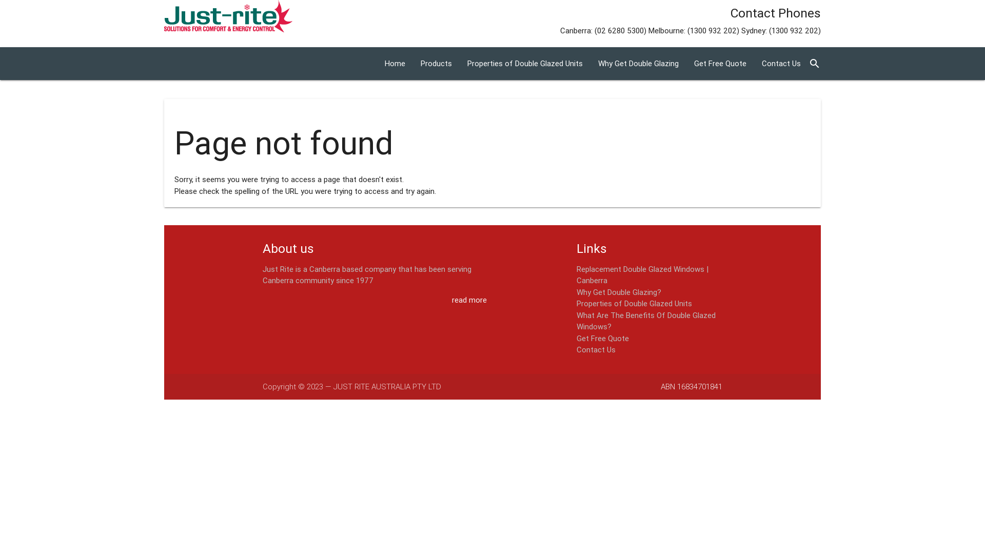 Image resolution: width=985 pixels, height=554 pixels. Describe the element at coordinates (469, 301) in the screenshot. I see `read more` at that location.